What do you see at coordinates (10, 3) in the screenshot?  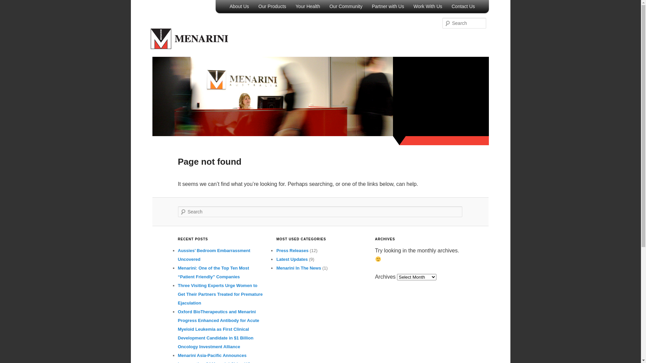 I see `Search` at bounding box center [10, 3].